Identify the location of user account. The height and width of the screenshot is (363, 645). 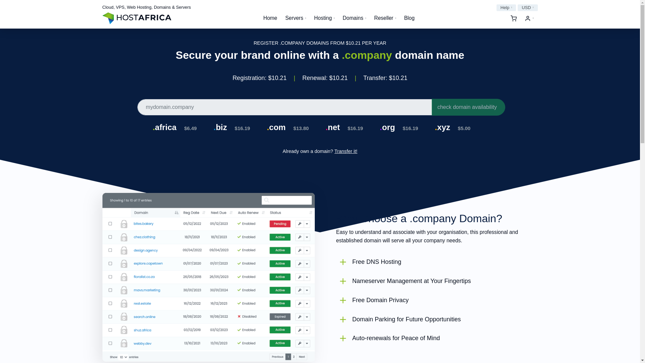
(529, 18).